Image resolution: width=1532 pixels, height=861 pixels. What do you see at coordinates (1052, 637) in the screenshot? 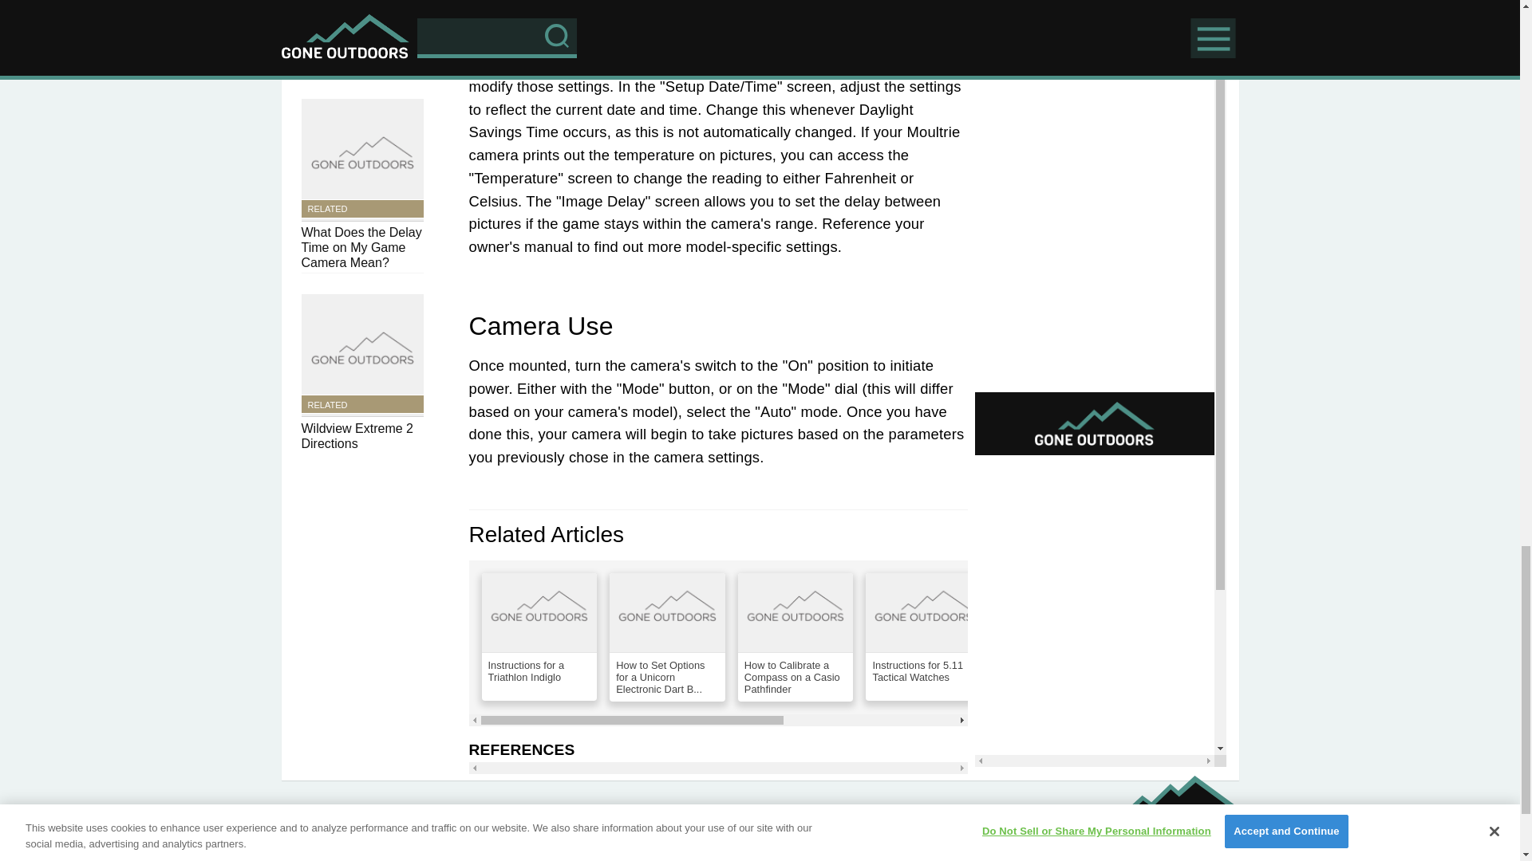
I see `How to Adjust BSA Rifle Scopes` at bounding box center [1052, 637].